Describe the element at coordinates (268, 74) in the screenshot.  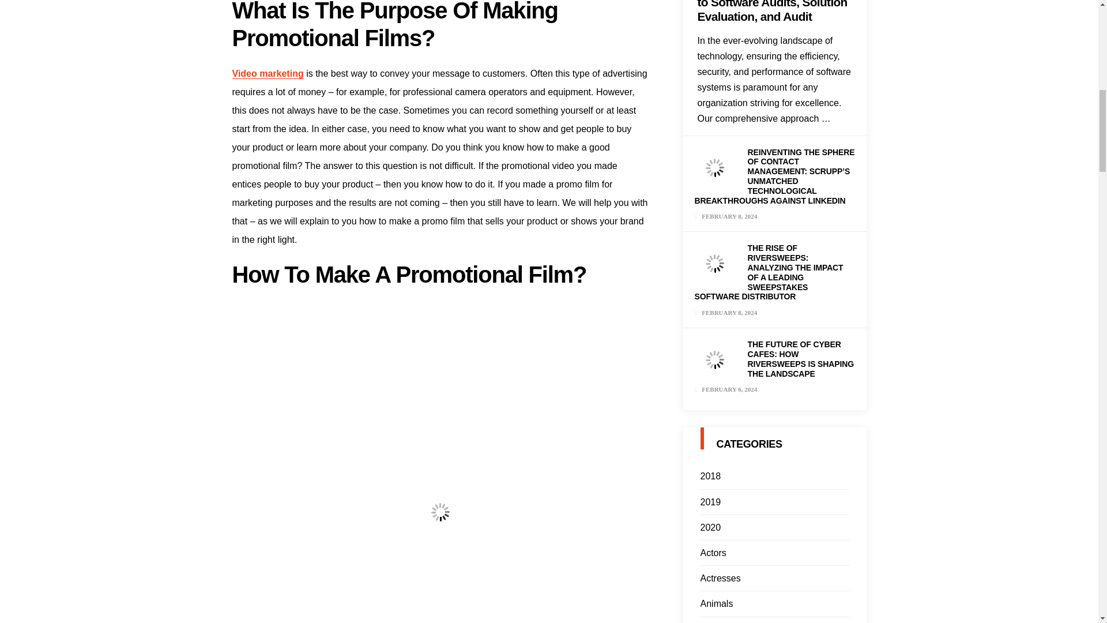
I see `Video marketing` at that location.